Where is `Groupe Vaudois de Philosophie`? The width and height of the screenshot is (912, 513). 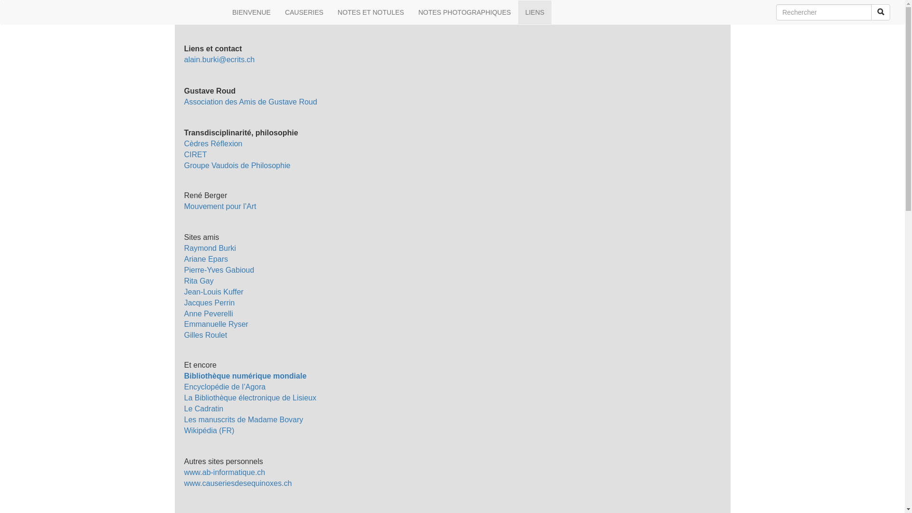
Groupe Vaudois de Philosophie is located at coordinates (237, 165).